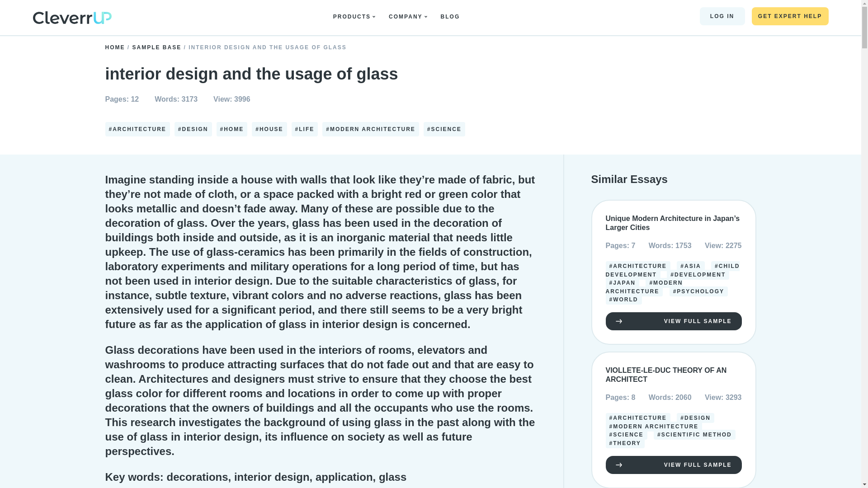  Describe the element at coordinates (722, 16) in the screenshot. I see `LOG IN` at that location.